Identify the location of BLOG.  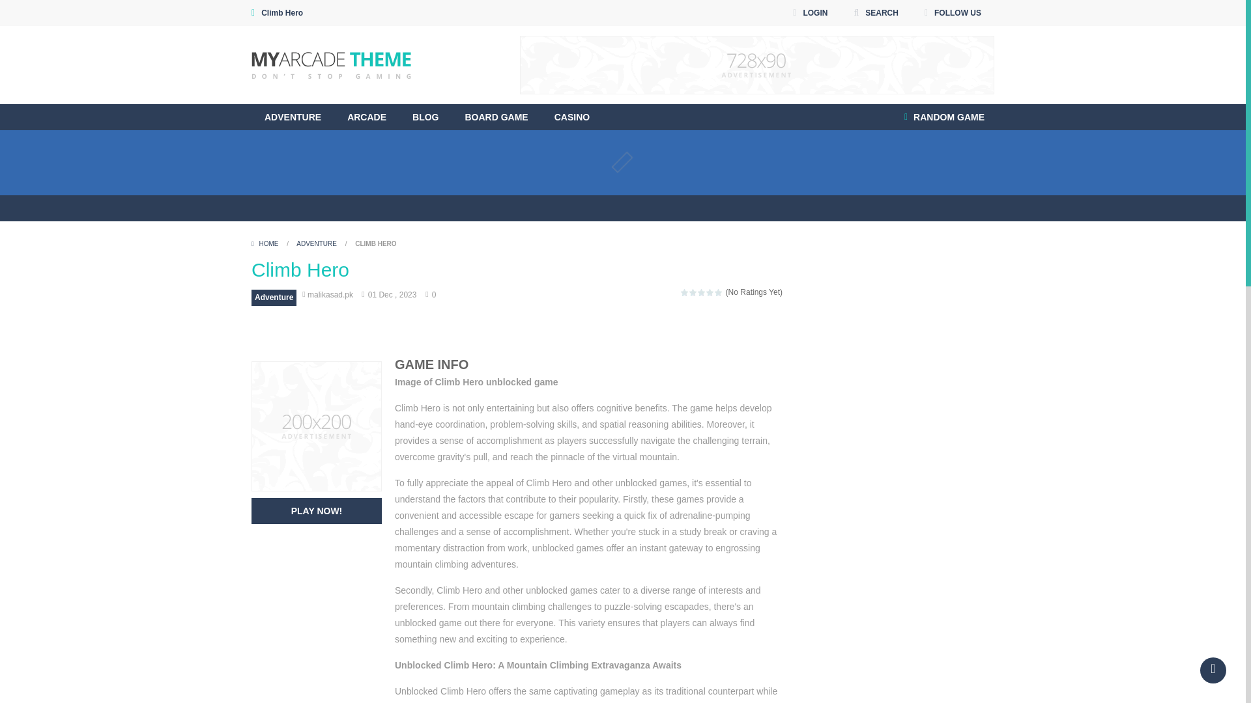
(425, 117).